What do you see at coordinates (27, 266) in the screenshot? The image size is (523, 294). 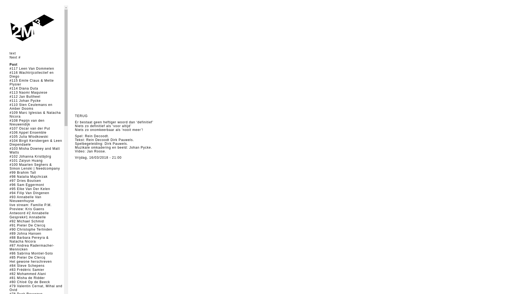 I see `#84 Steve Schepens` at bounding box center [27, 266].